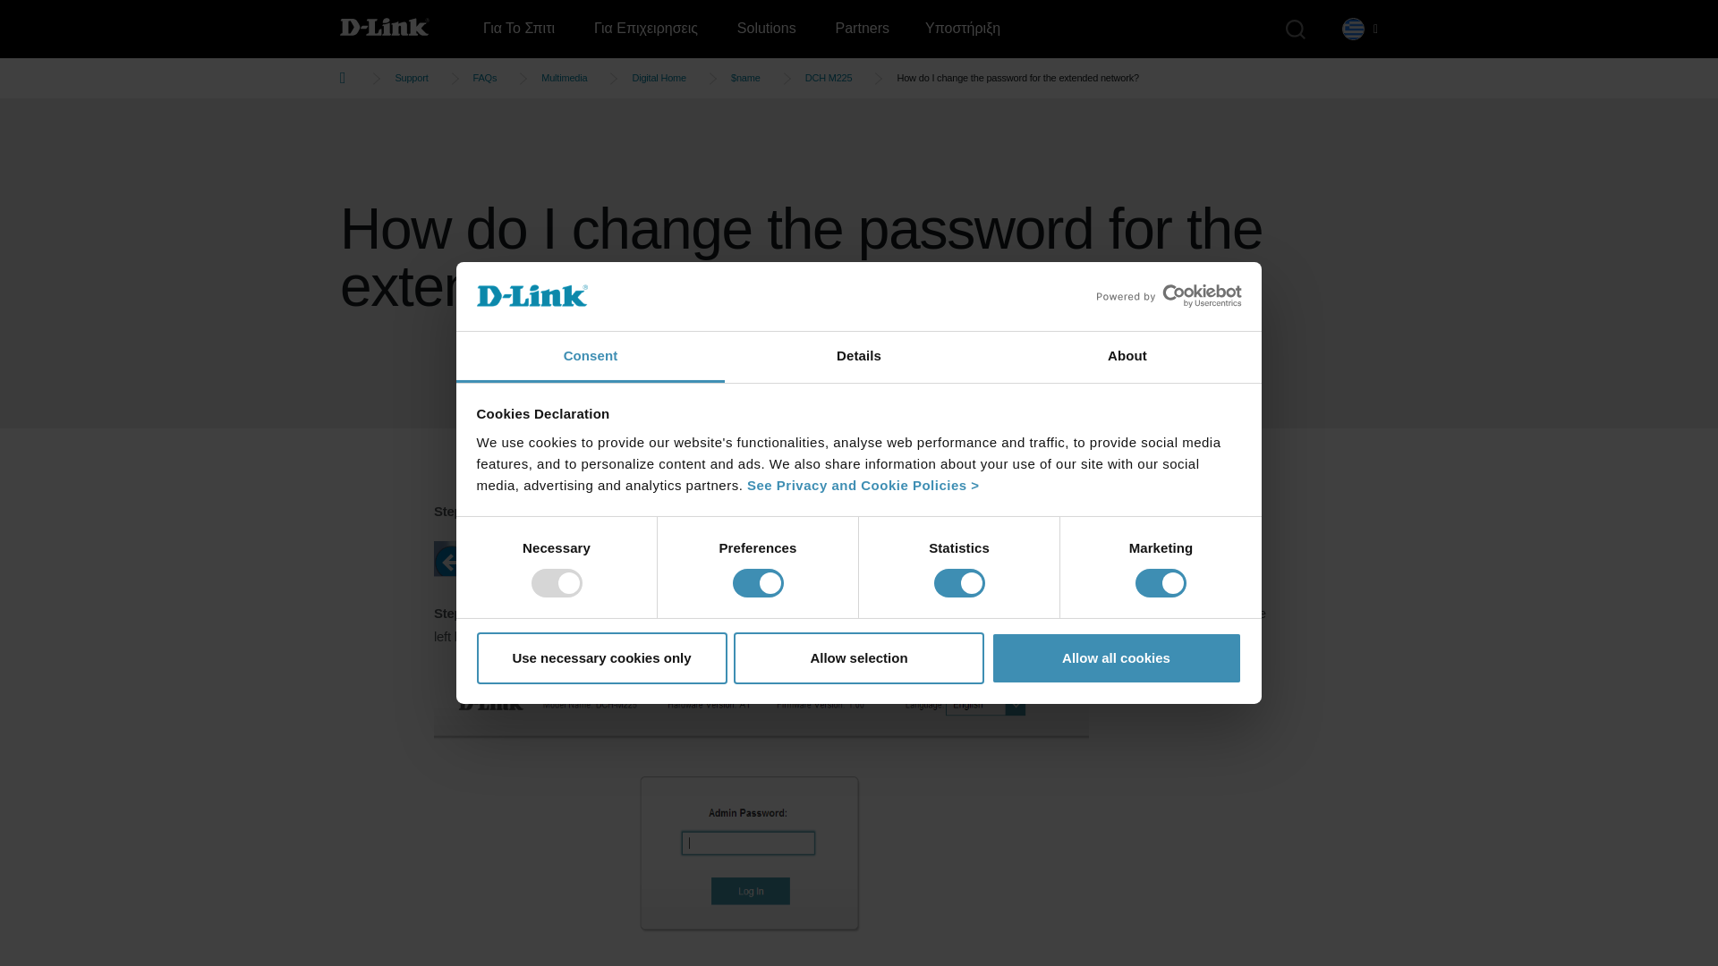  I want to click on Consent, so click(591, 357).